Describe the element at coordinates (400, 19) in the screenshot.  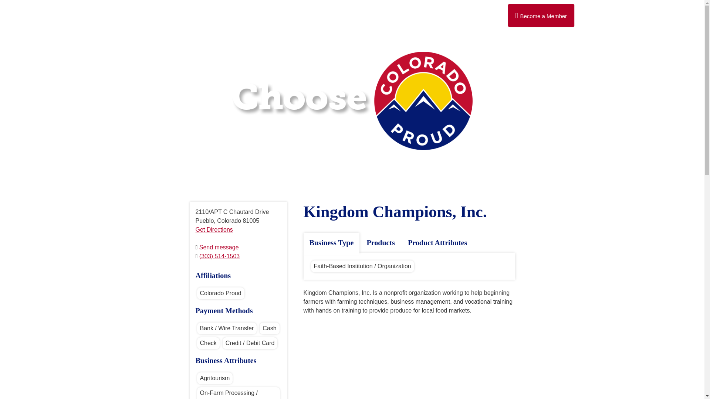
I see `CONTACT US` at that location.